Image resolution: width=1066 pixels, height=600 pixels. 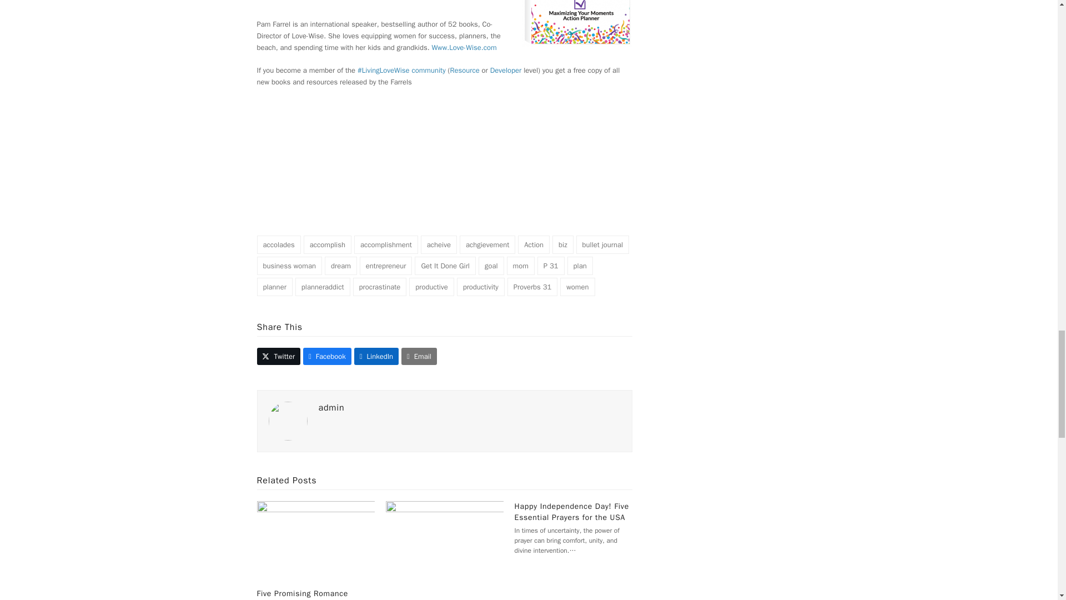 What do you see at coordinates (288, 421) in the screenshot?
I see `Visit Author Page` at bounding box center [288, 421].